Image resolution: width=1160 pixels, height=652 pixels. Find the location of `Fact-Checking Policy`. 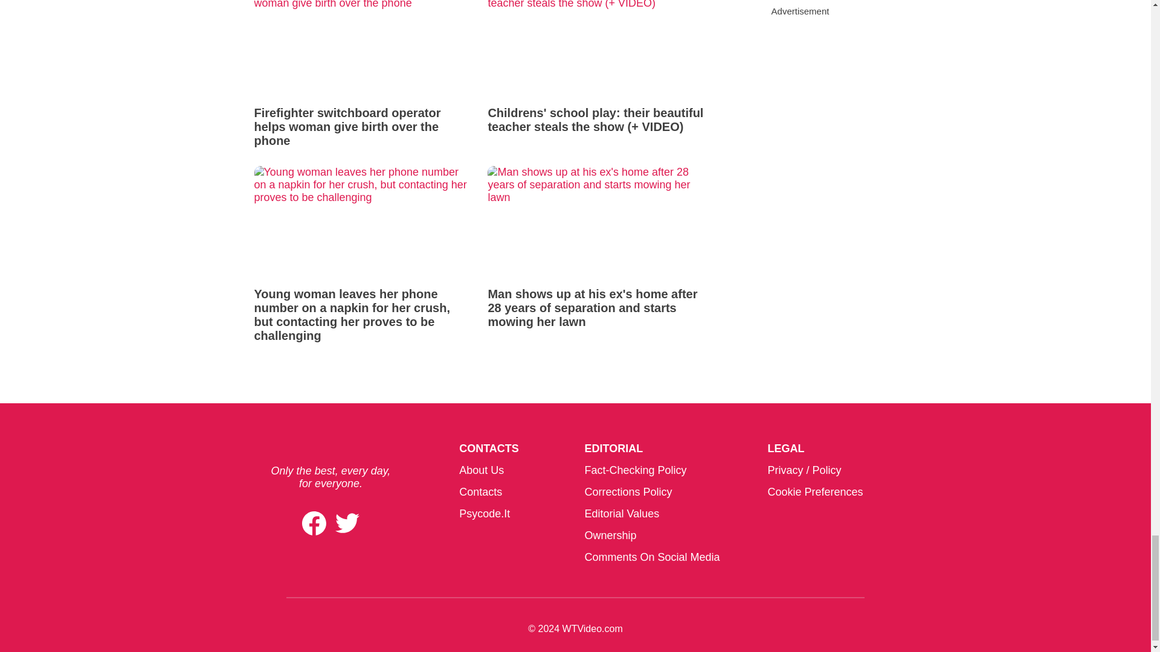

Fact-Checking Policy is located at coordinates (636, 470).